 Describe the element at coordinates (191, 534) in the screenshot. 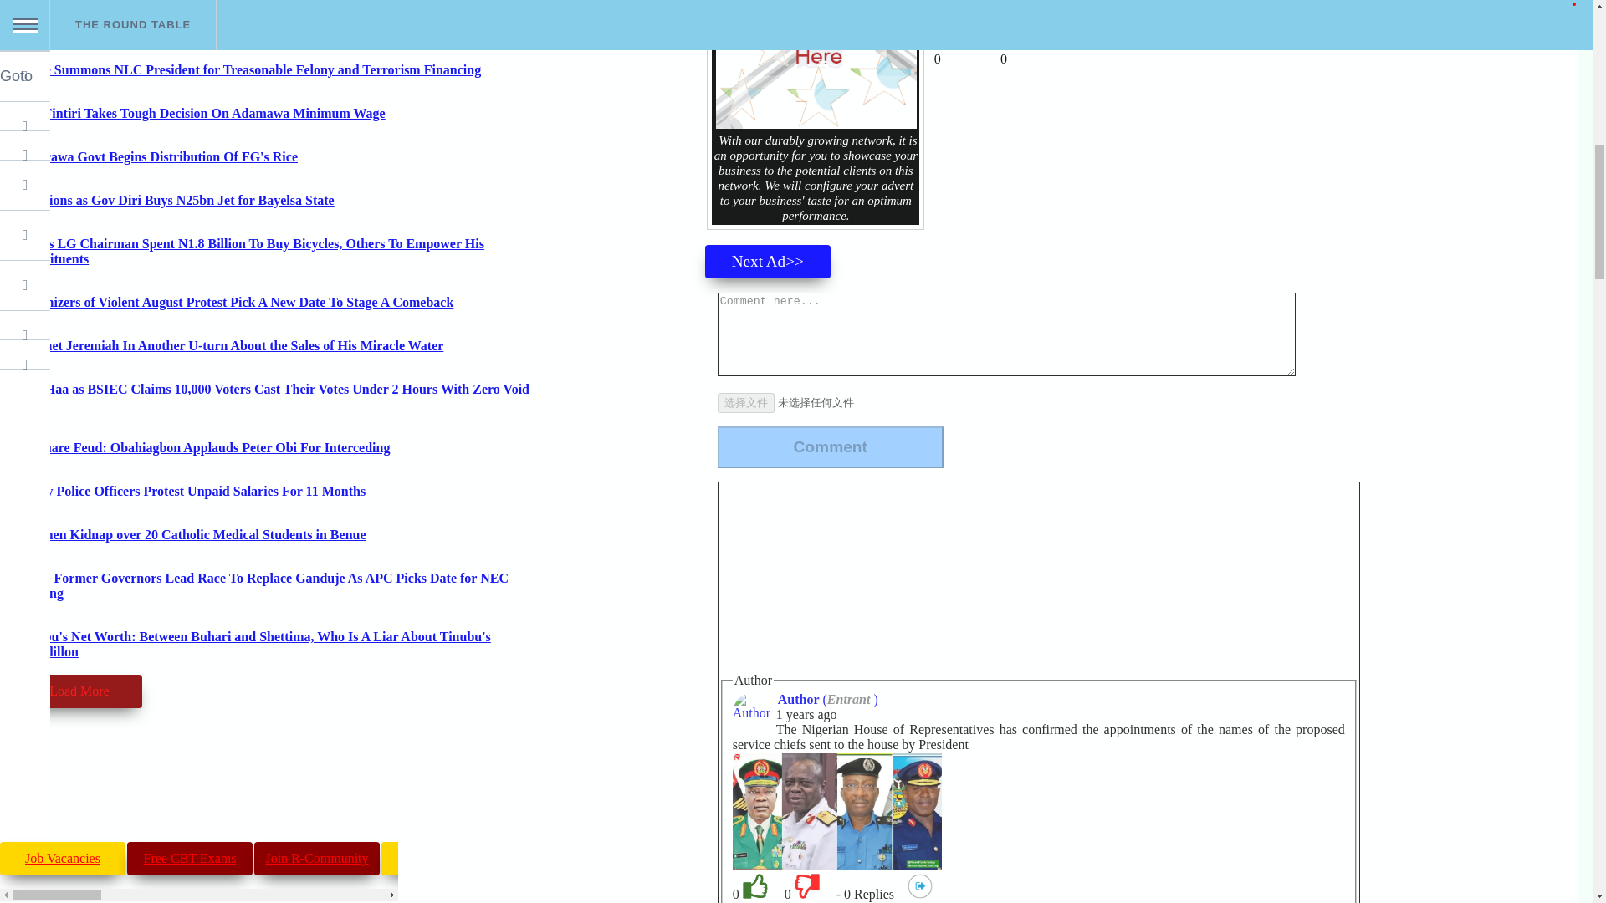

I see `Gunmen Kidnap over 20 Catholic Medical Students in Benue` at that location.